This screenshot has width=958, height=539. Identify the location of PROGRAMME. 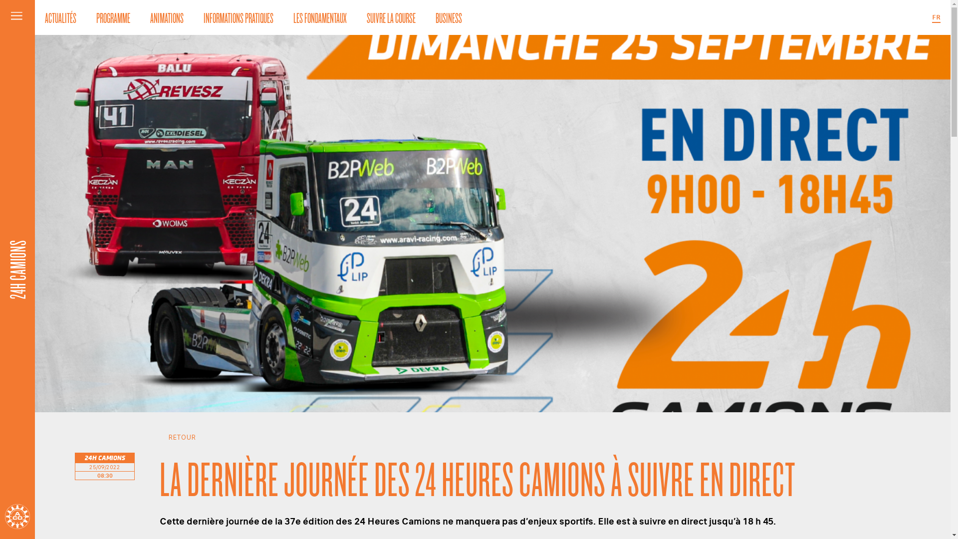
(113, 17).